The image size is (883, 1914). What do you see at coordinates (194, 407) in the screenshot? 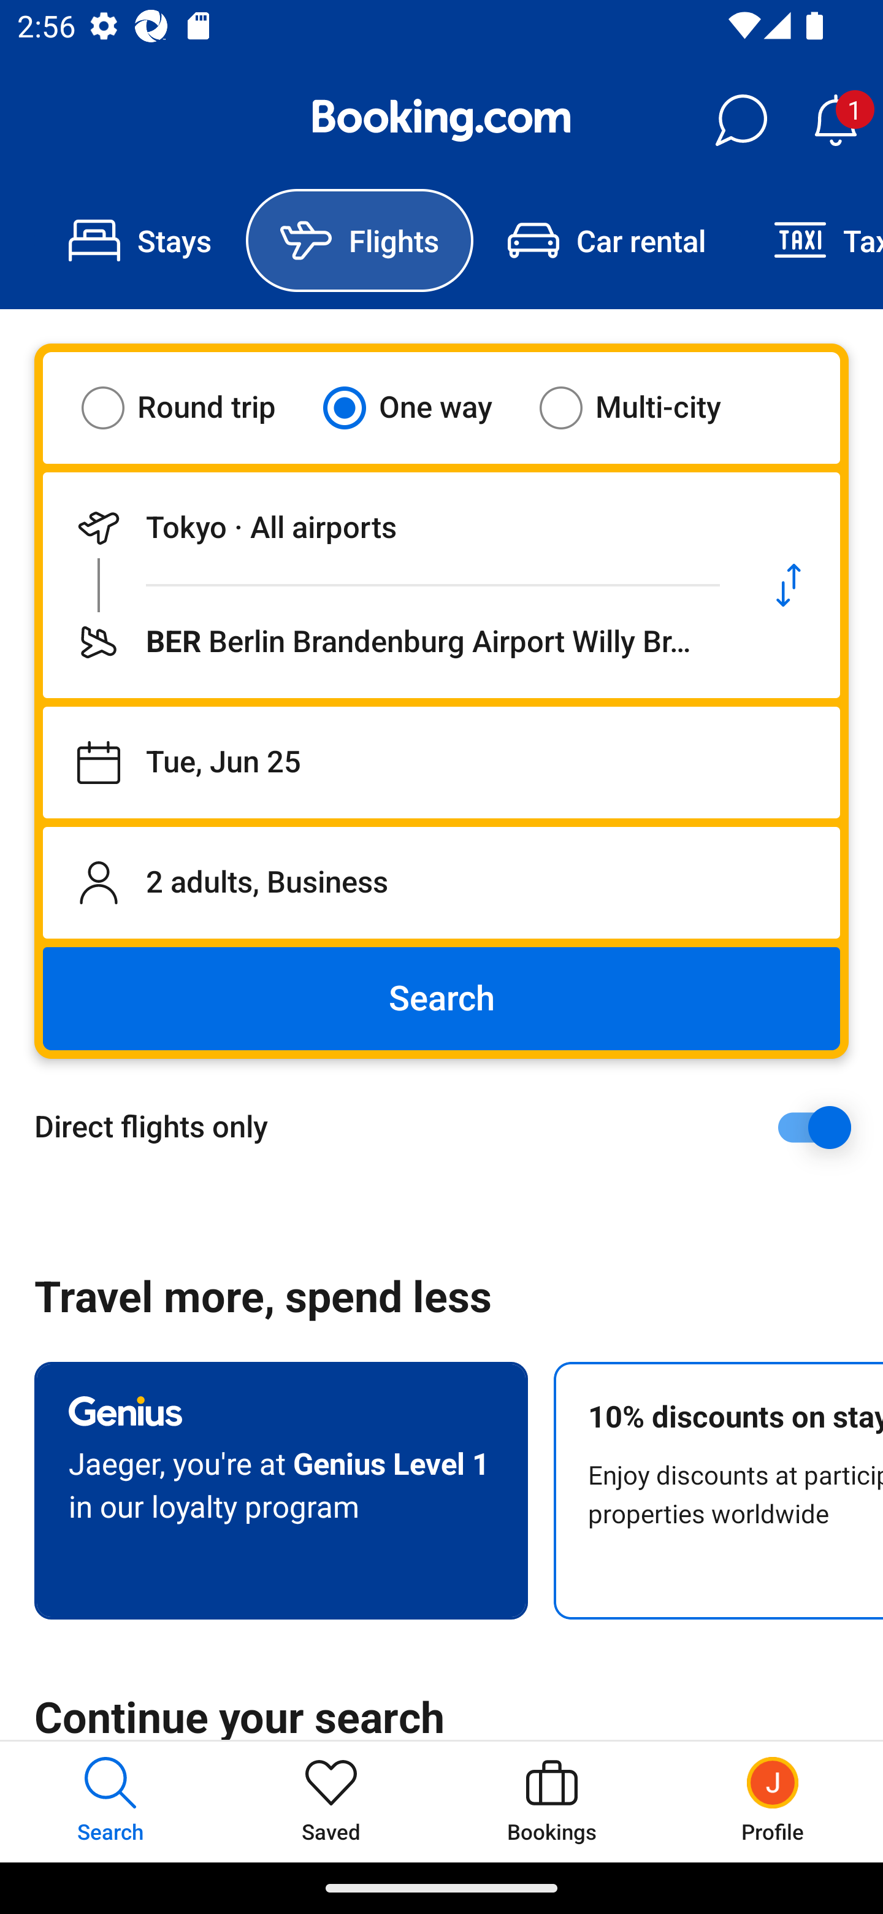
I see `Round trip` at bounding box center [194, 407].